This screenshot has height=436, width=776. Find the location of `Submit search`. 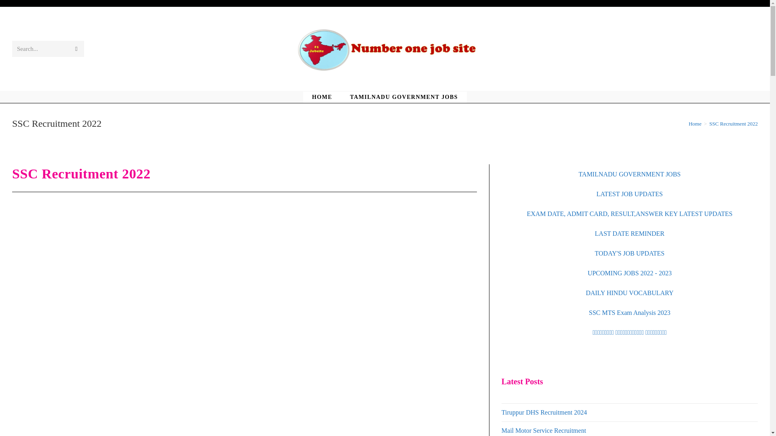

Submit search is located at coordinates (76, 49).